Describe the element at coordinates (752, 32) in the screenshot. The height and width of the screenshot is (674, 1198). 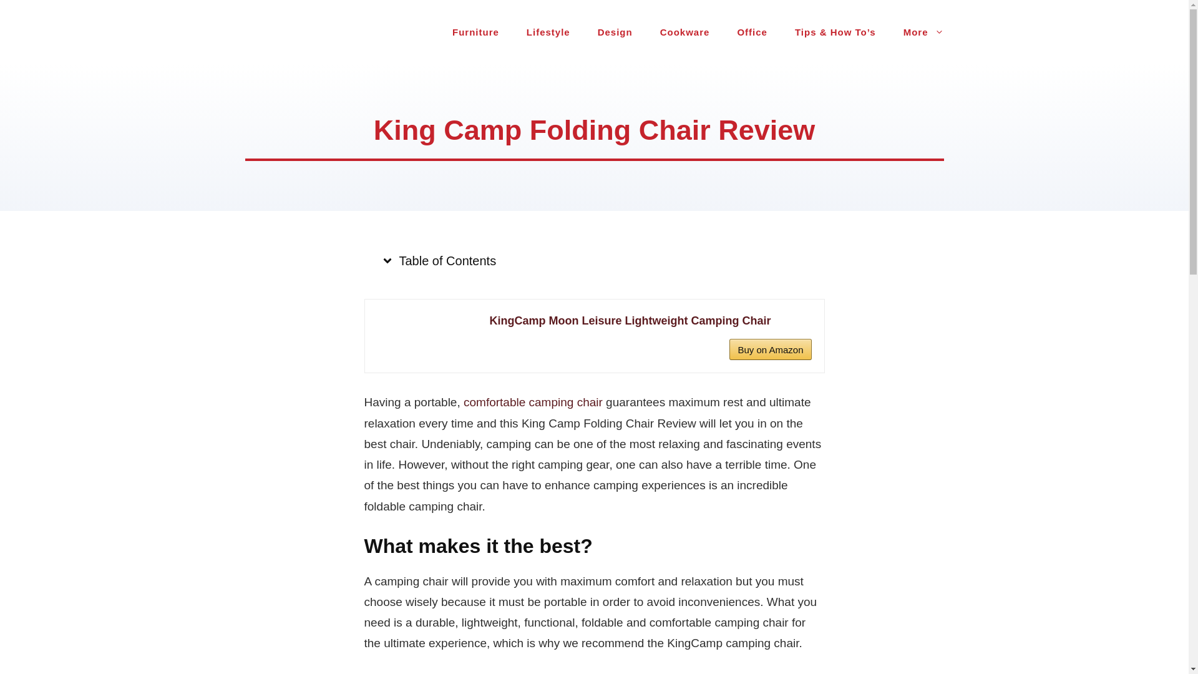
I see `Office` at that location.